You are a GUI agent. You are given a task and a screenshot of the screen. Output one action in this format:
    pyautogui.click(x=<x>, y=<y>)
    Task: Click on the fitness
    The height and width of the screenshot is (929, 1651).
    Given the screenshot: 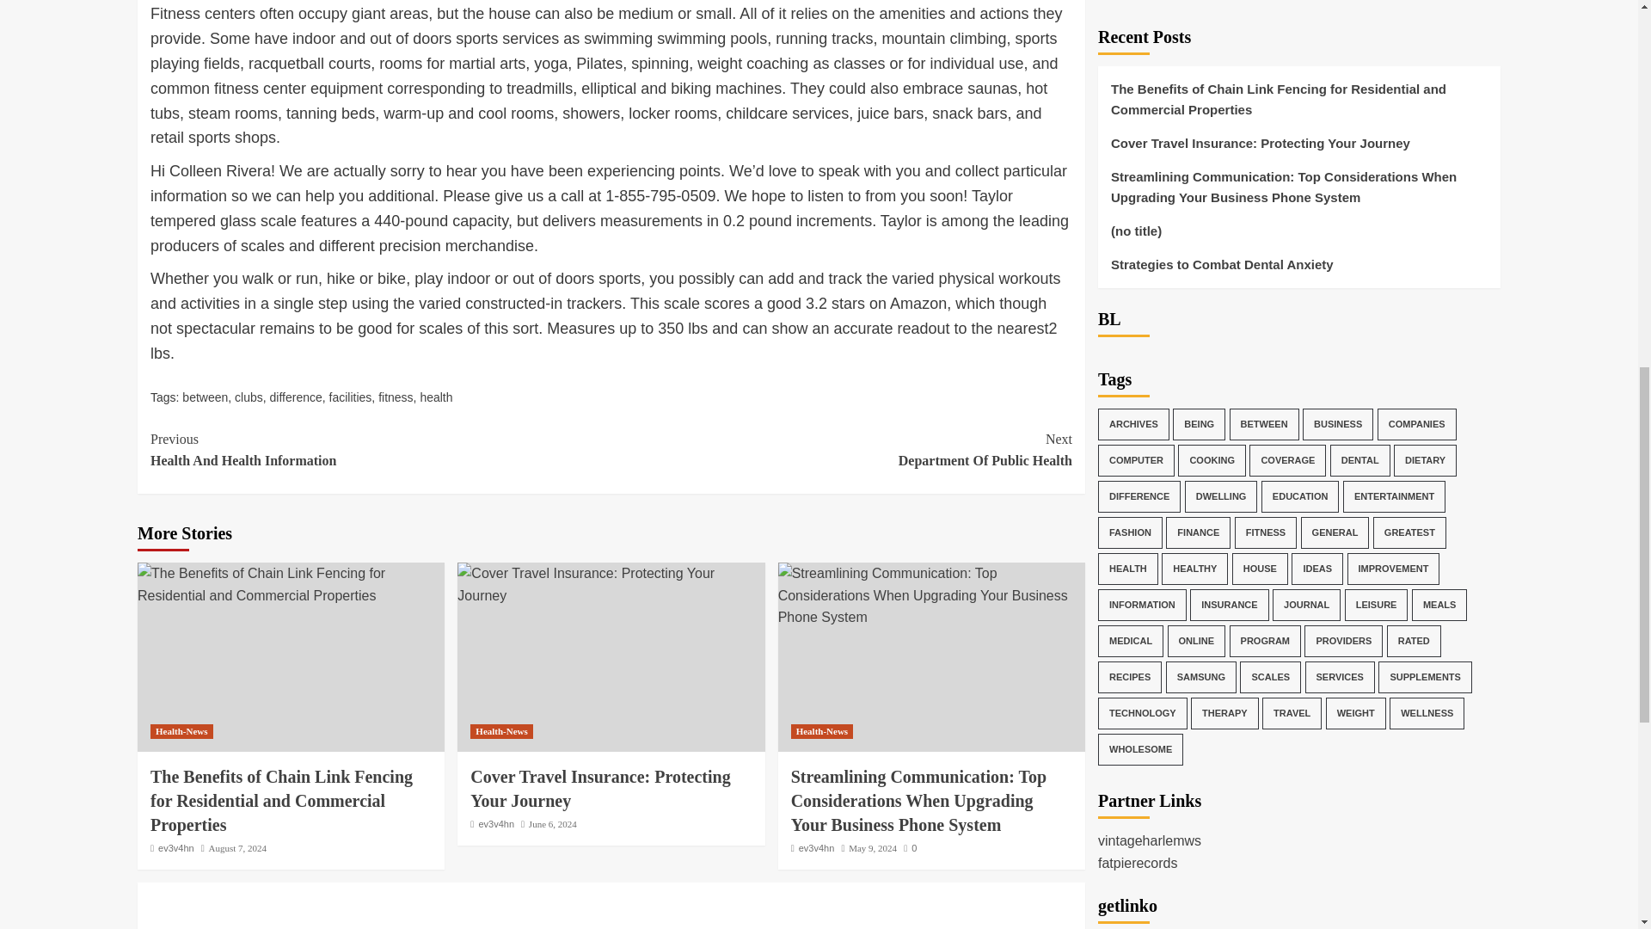 What is the action you would take?
    pyautogui.click(x=396, y=397)
    